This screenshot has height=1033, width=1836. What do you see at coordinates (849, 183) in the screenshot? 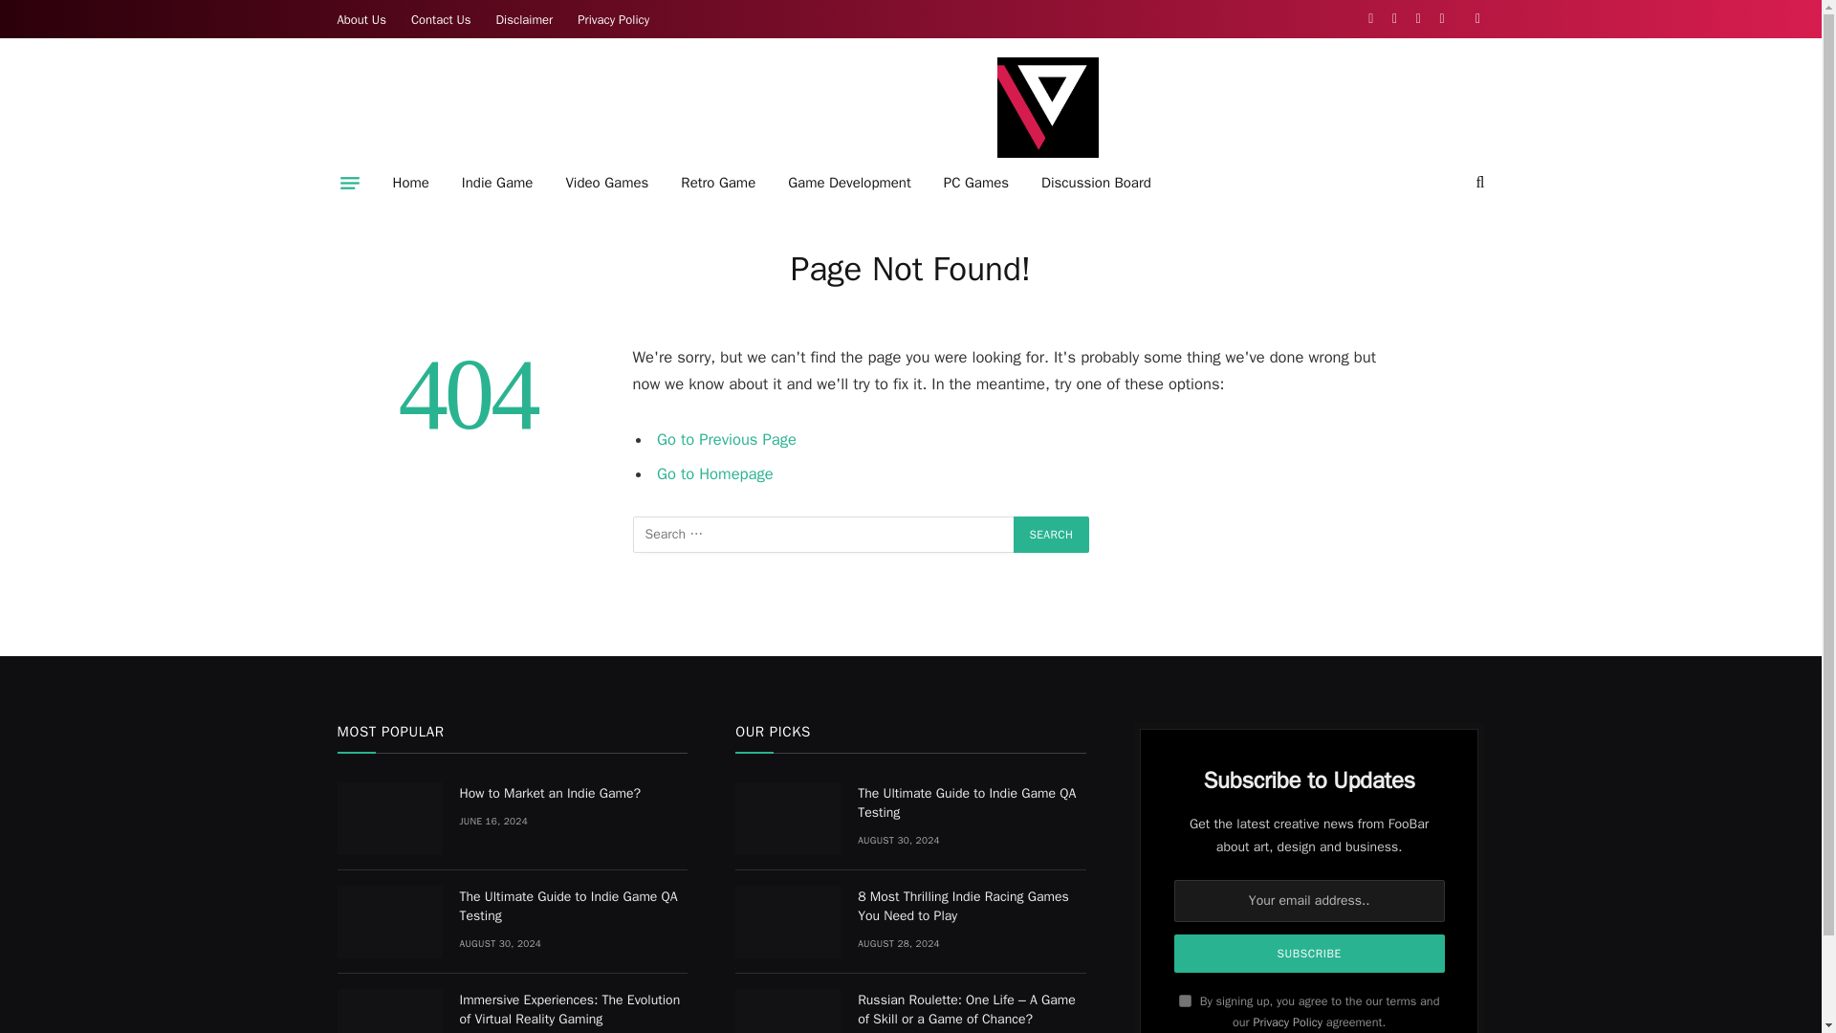
I see `Game Development` at bounding box center [849, 183].